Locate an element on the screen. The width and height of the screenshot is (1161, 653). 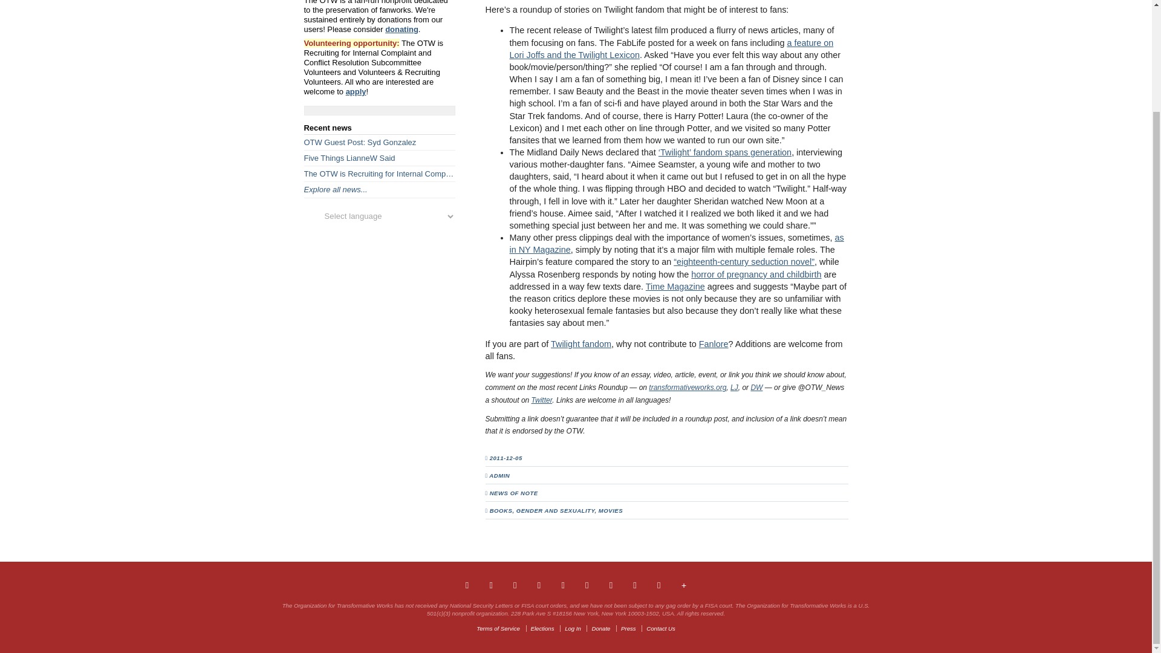
OTW Guest Post: Syd Gonzalez is located at coordinates (379, 143).